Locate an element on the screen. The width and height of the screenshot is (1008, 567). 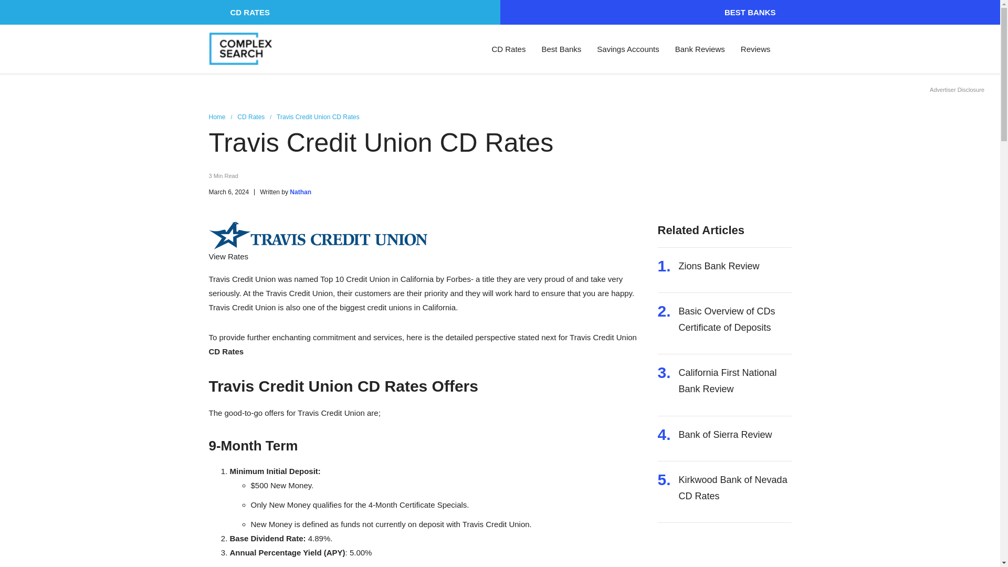
CD Rates is located at coordinates (508, 48).